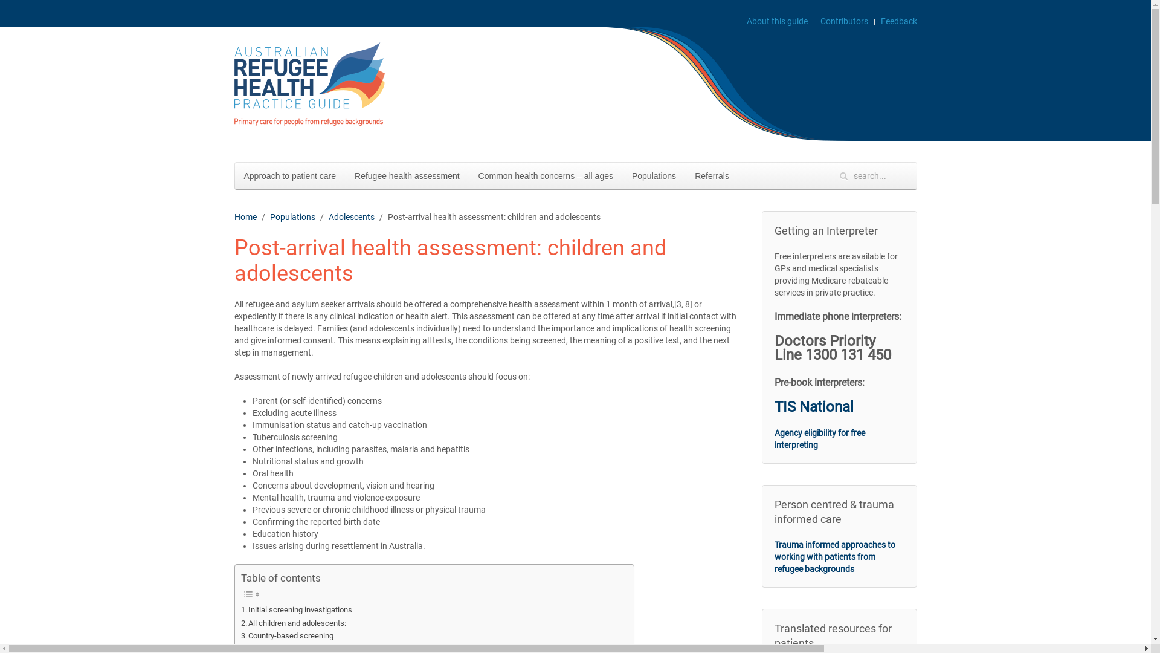  What do you see at coordinates (814, 407) in the screenshot?
I see `TIS National` at bounding box center [814, 407].